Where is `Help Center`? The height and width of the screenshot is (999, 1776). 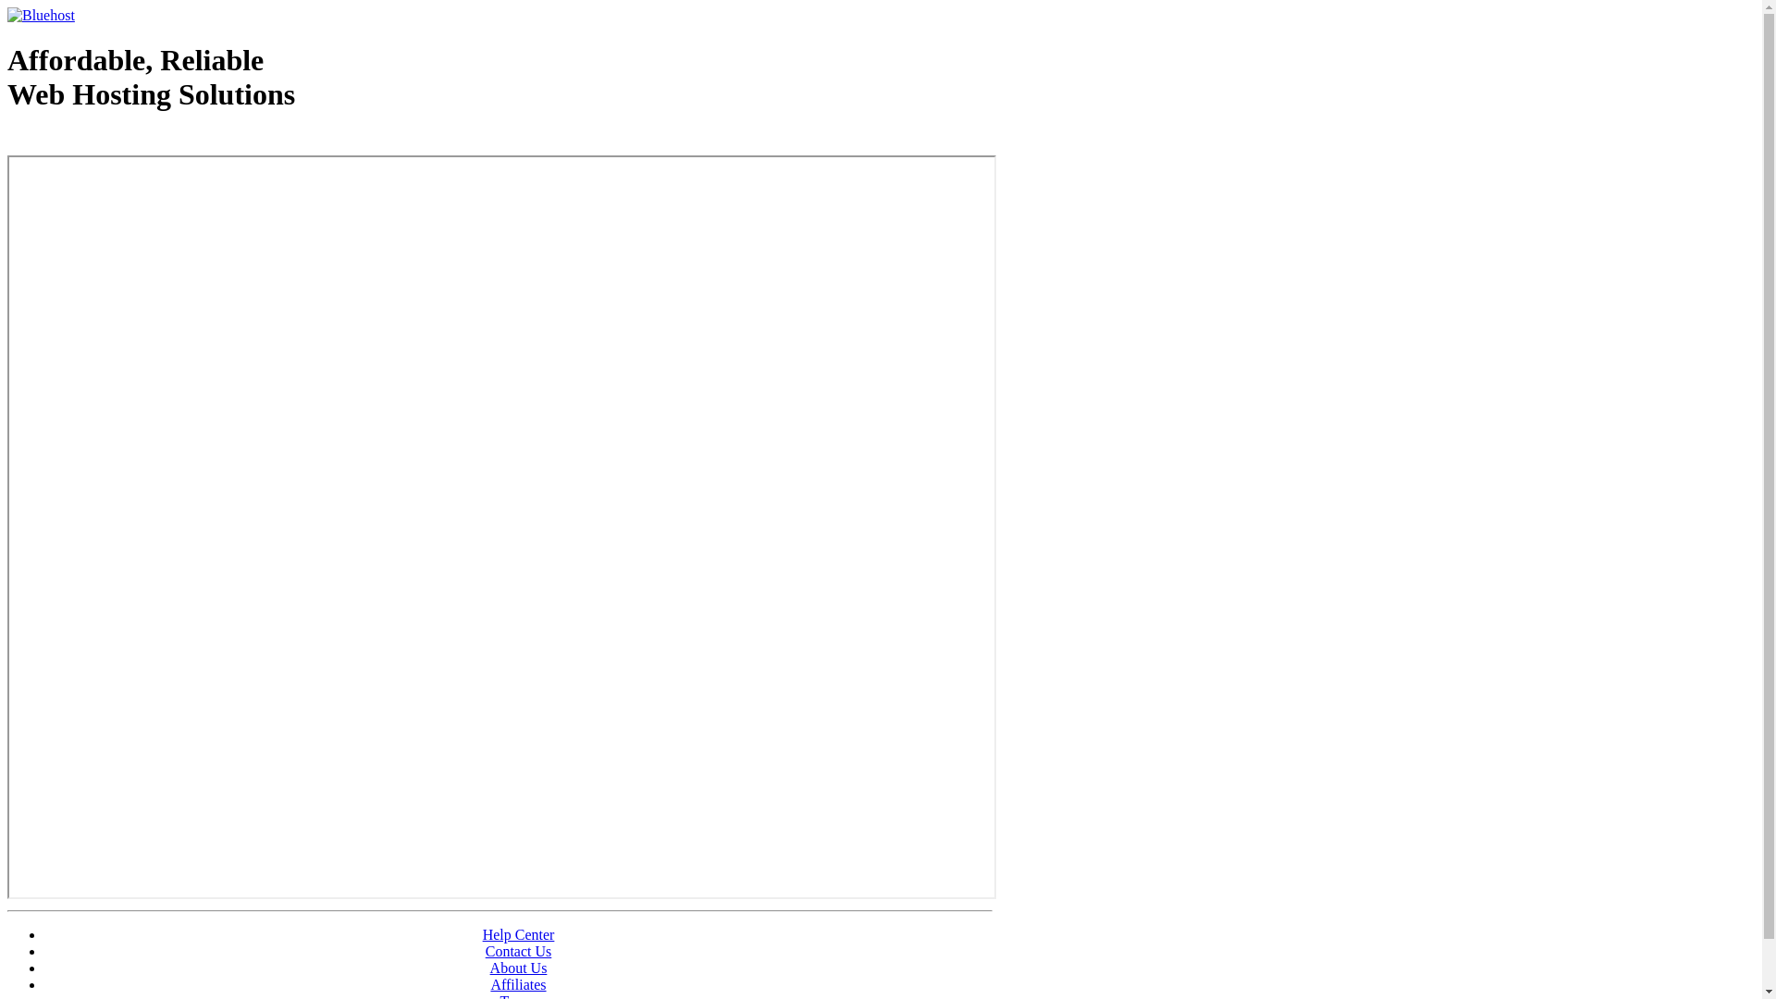
Help Center is located at coordinates (519, 934).